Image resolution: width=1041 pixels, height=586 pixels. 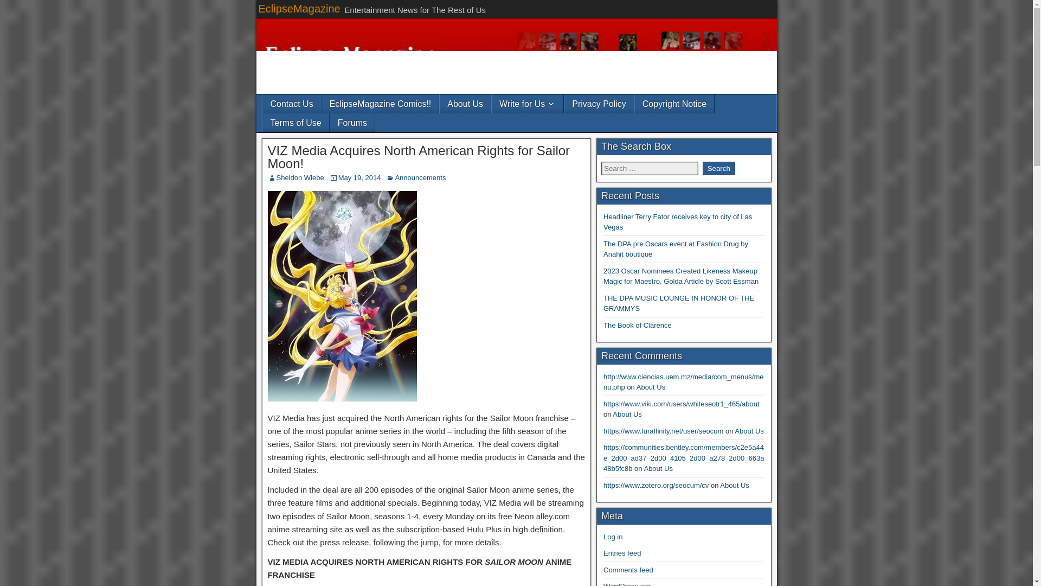 What do you see at coordinates (719, 168) in the screenshot?
I see `Search` at bounding box center [719, 168].